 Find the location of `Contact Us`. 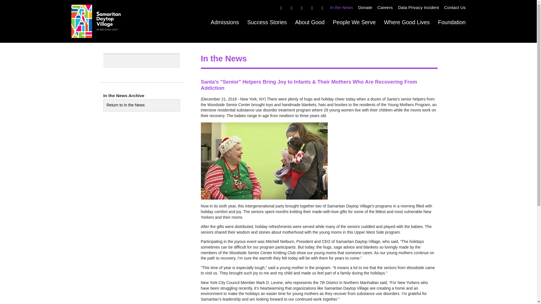

Contact Us is located at coordinates (455, 7).